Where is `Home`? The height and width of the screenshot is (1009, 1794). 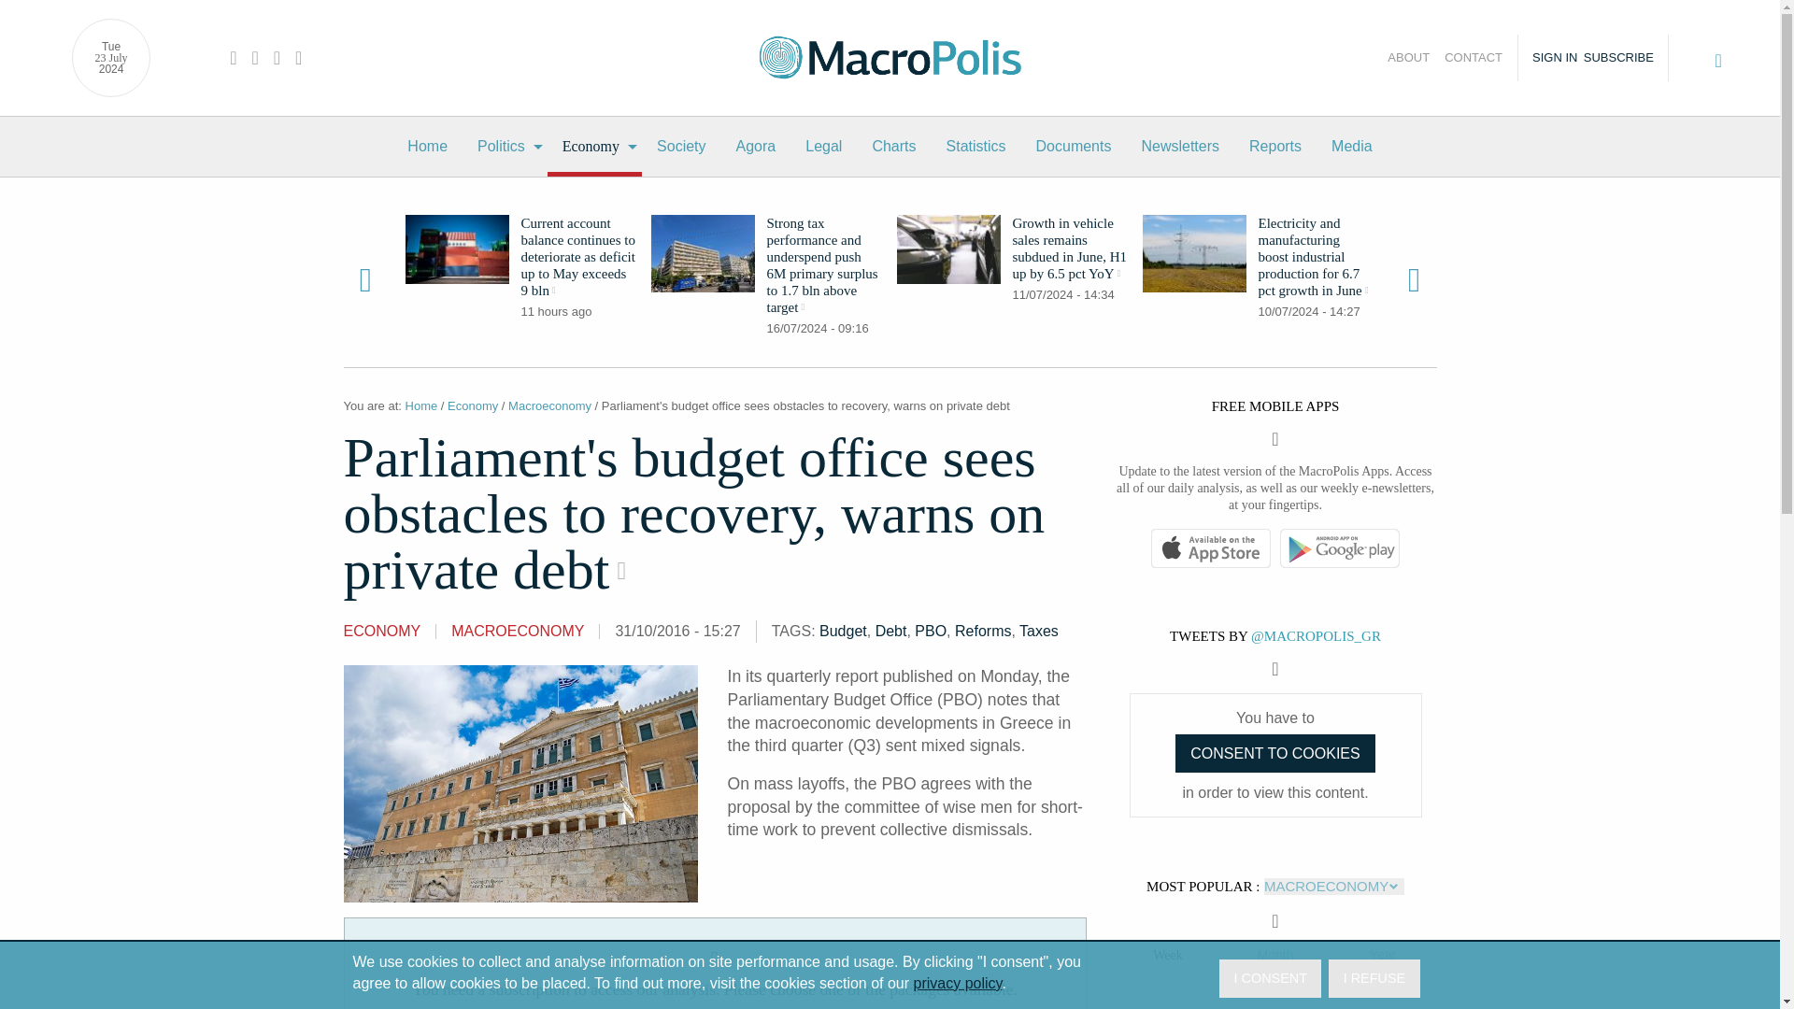
Home is located at coordinates (428, 147).